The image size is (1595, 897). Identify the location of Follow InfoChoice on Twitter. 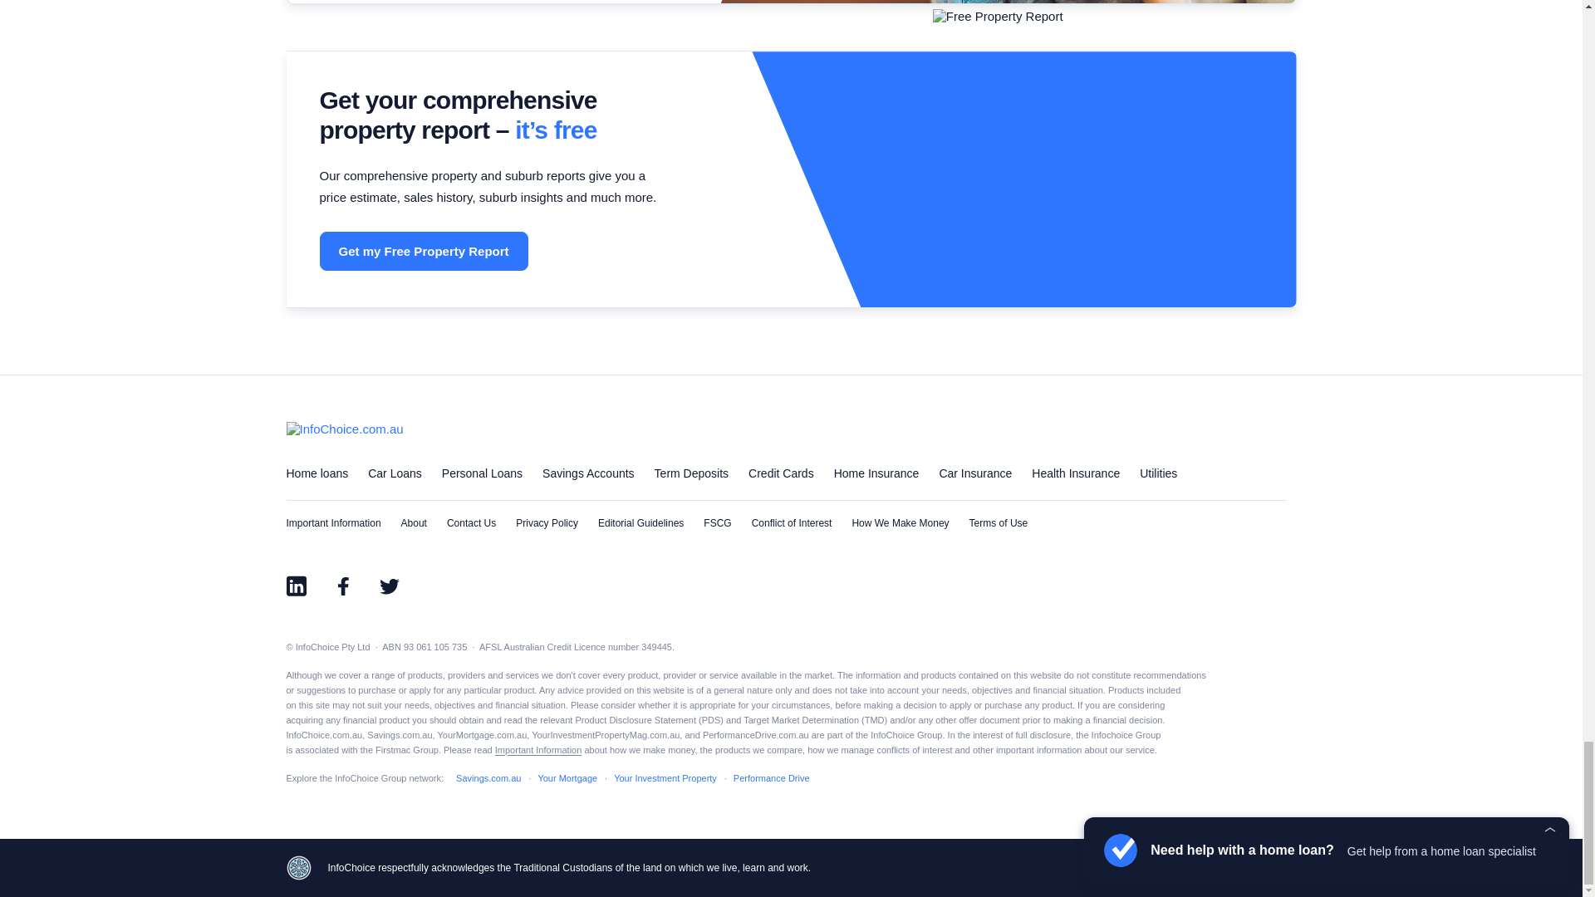
(388, 586).